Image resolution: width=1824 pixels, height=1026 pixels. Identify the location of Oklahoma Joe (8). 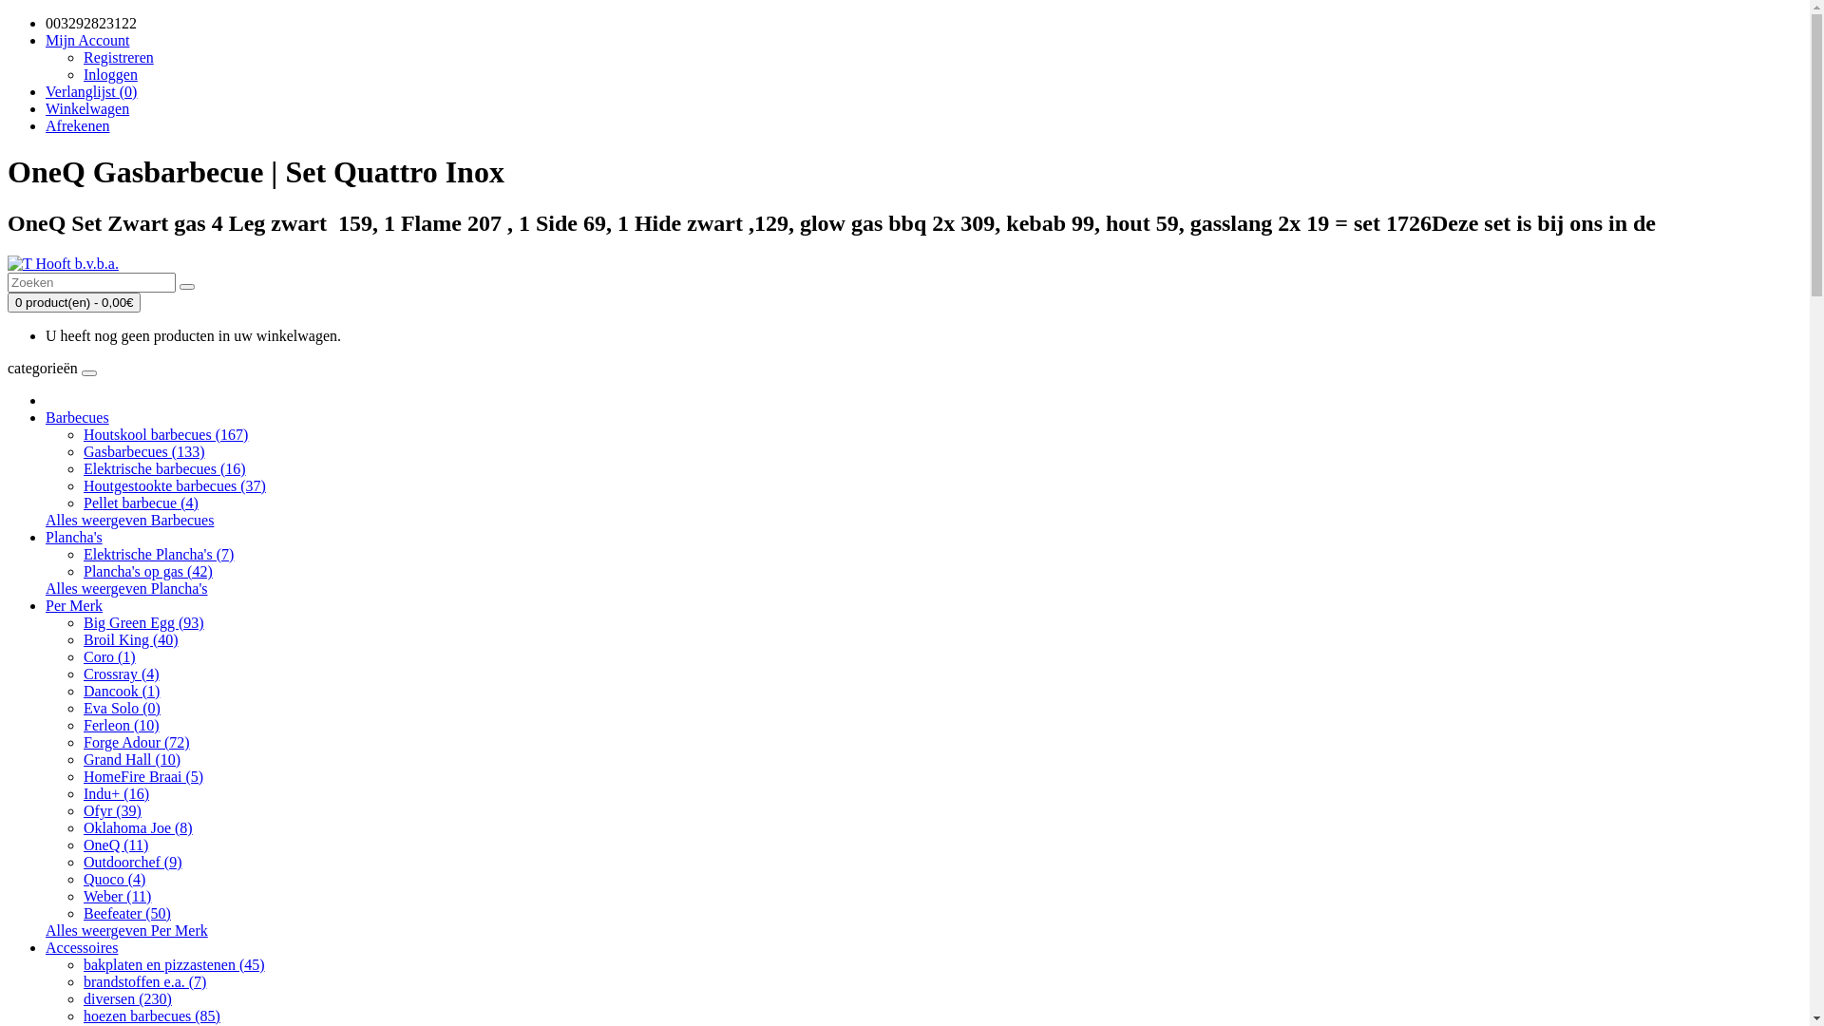
(139, 828).